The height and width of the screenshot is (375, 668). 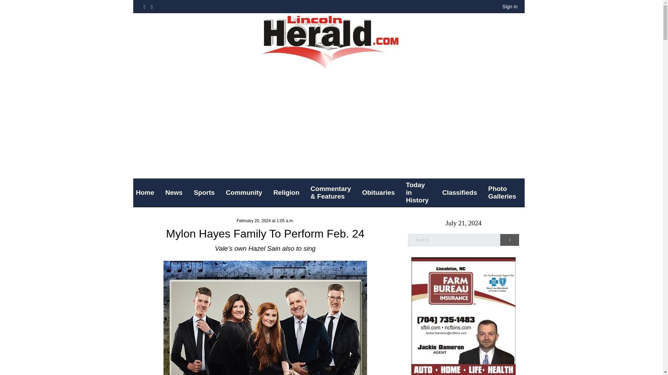 What do you see at coordinates (289, 192) in the screenshot?
I see `Religion` at bounding box center [289, 192].